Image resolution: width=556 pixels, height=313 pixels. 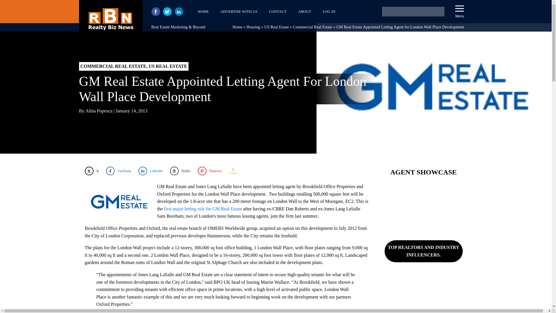 I want to click on CONTACT, so click(x=277, y=12).